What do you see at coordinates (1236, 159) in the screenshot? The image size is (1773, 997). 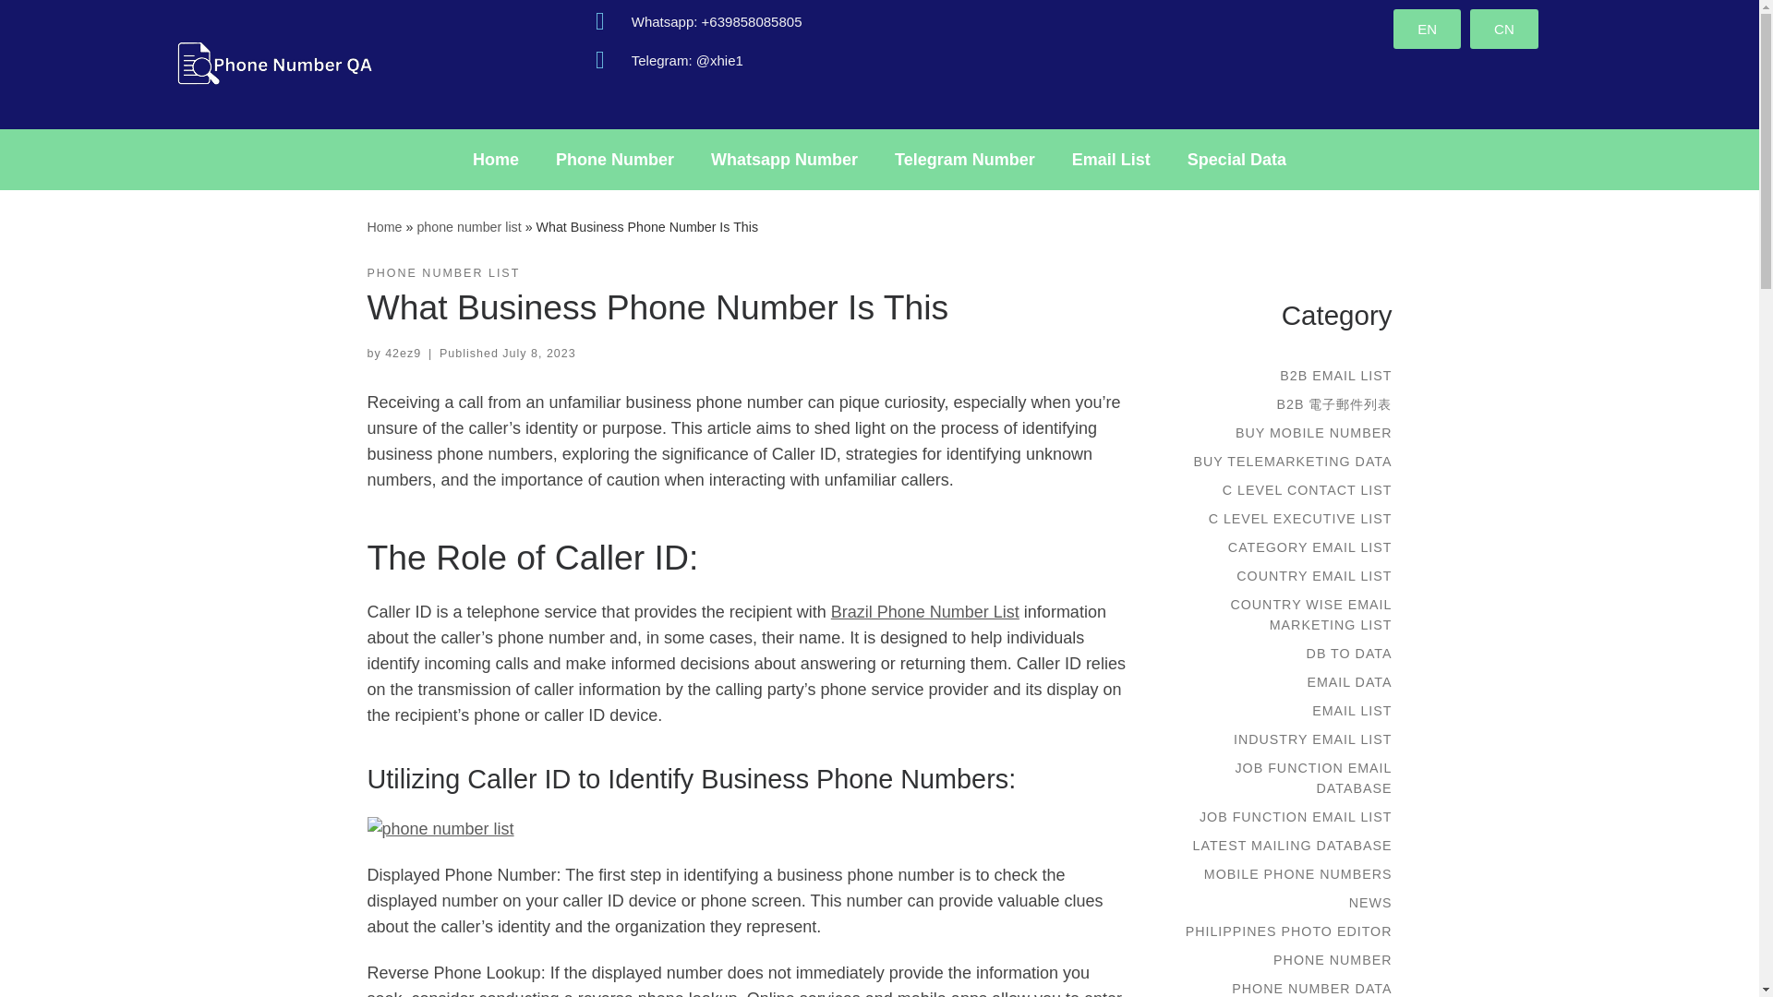 I see `Special Data` at bounding box center [1236, 159].